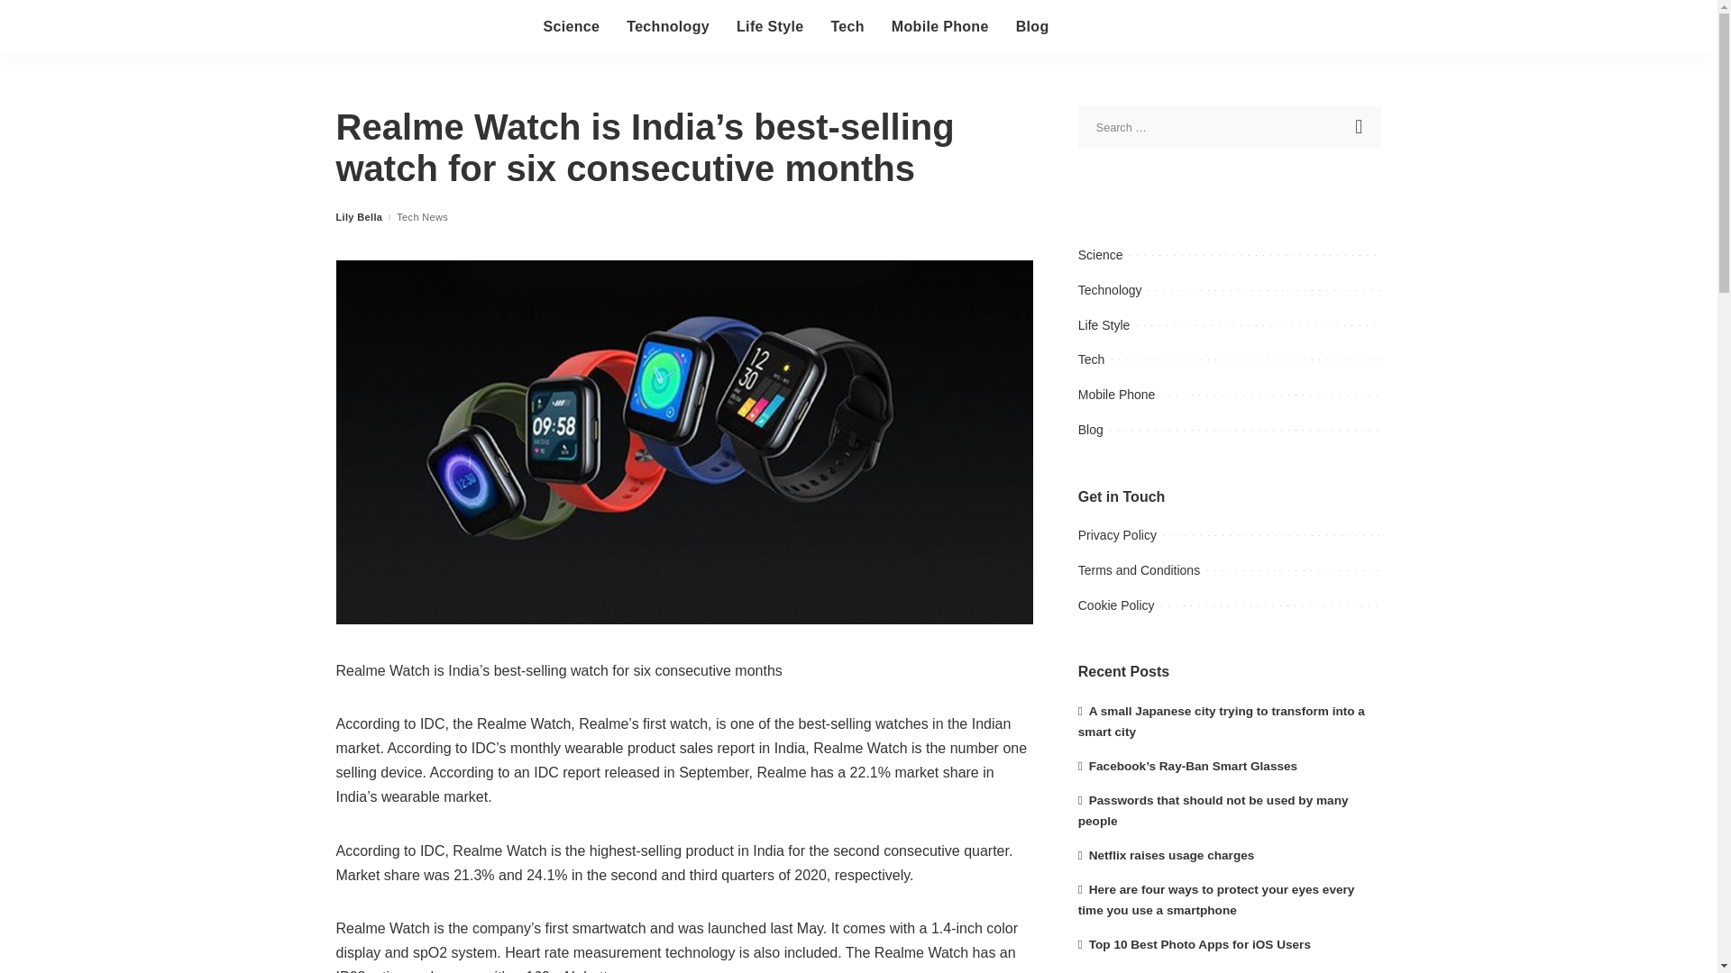 This screenshot has width=1731, height=973. Describe the element at coordinates (1117, 395) in the screenshot. I see `Mobile Phone` at that location.